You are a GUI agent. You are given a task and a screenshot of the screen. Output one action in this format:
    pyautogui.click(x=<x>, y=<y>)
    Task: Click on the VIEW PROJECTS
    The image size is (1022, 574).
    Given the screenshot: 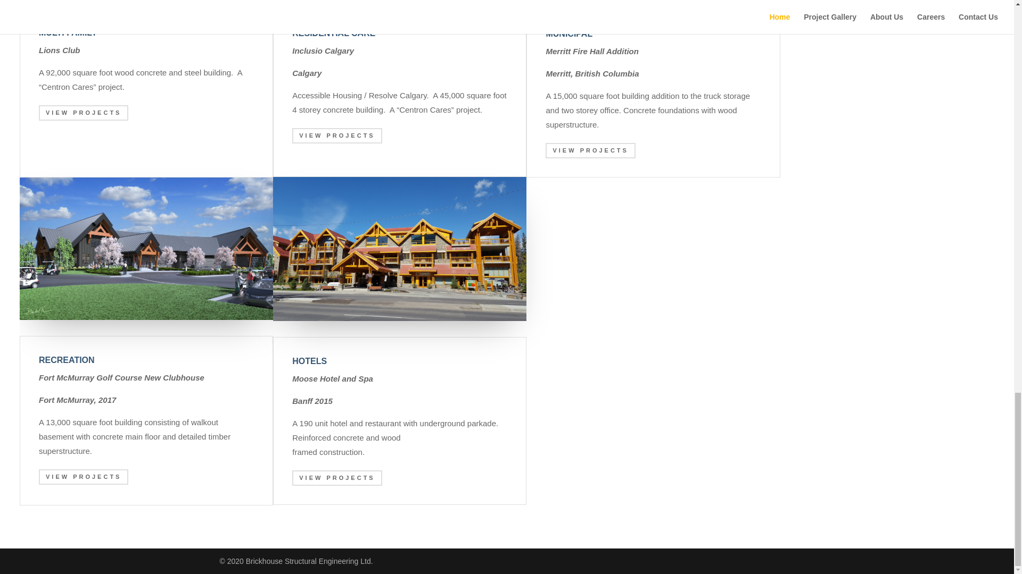 What is the action you would take?
    pyautogui.click(x=590, y=150)
    